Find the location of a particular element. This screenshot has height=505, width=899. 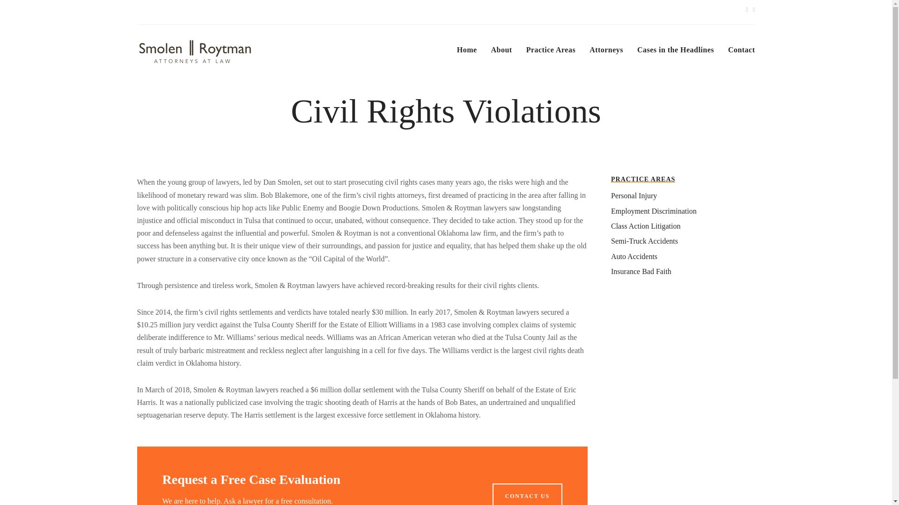

Insurance Bad Faith is located at coordinates (641, 271).